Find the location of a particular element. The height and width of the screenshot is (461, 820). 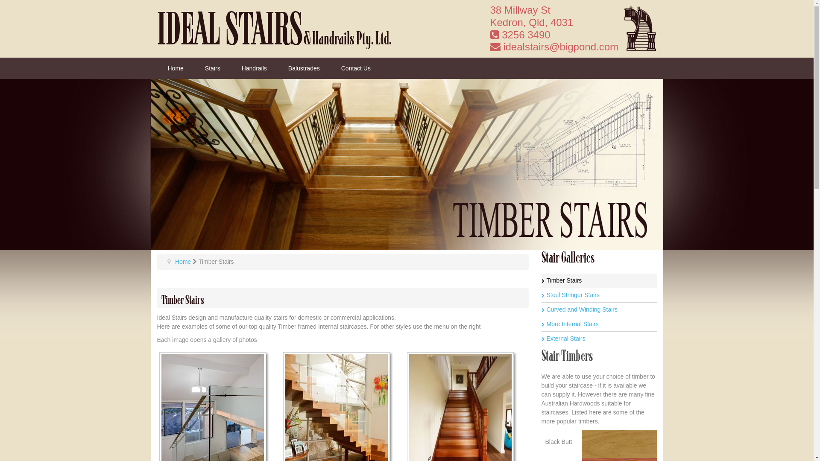

Home is located at coordinates (183, 262).